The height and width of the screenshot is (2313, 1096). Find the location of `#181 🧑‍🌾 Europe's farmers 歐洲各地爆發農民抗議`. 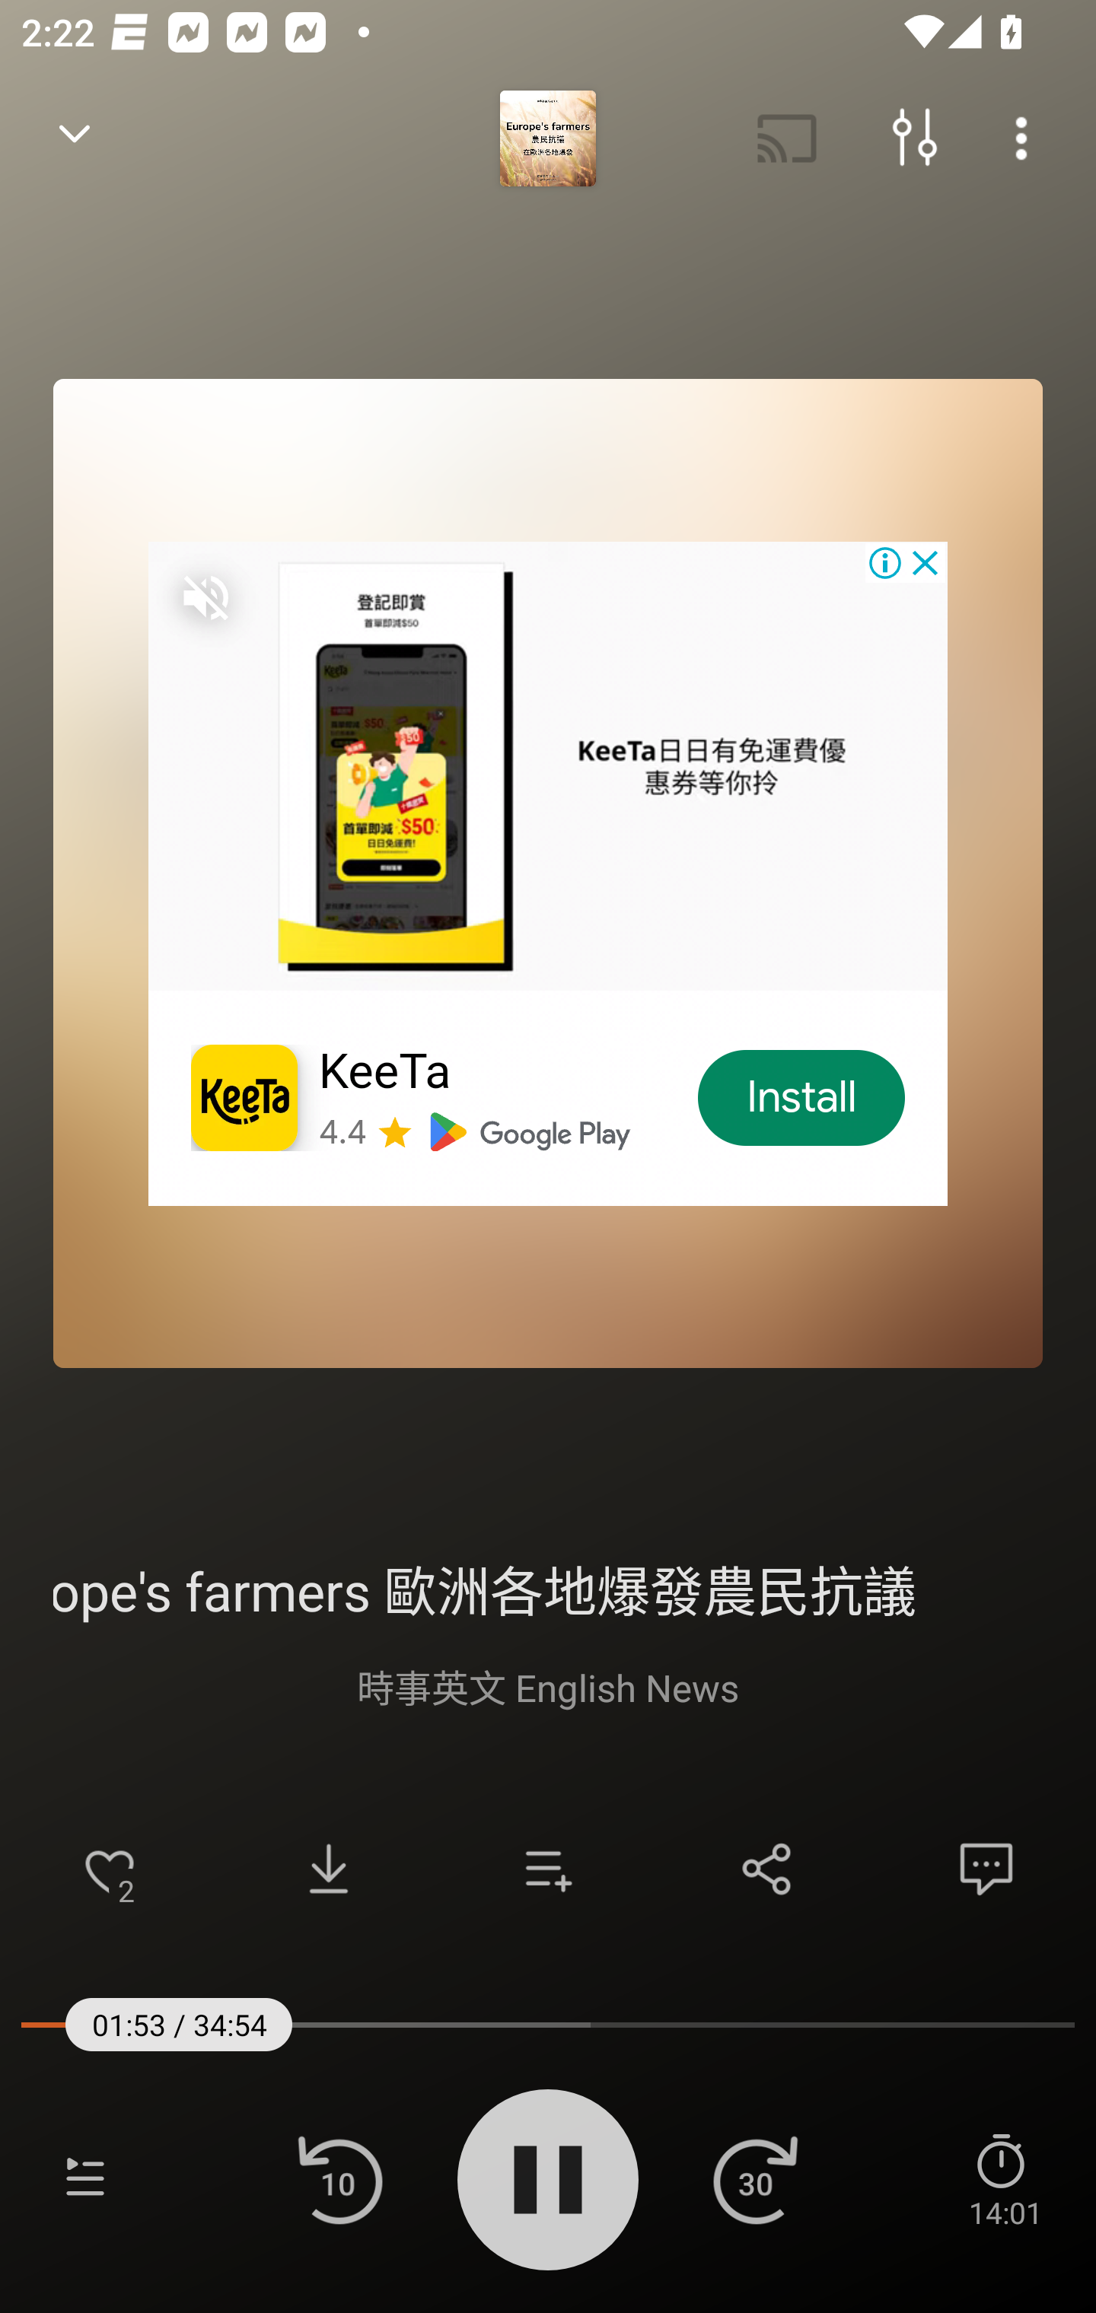

#181 🧑‍🌾 Europe's farmers 歐洲各地爆發農民抗議 is located at coordinates (548, 1587).